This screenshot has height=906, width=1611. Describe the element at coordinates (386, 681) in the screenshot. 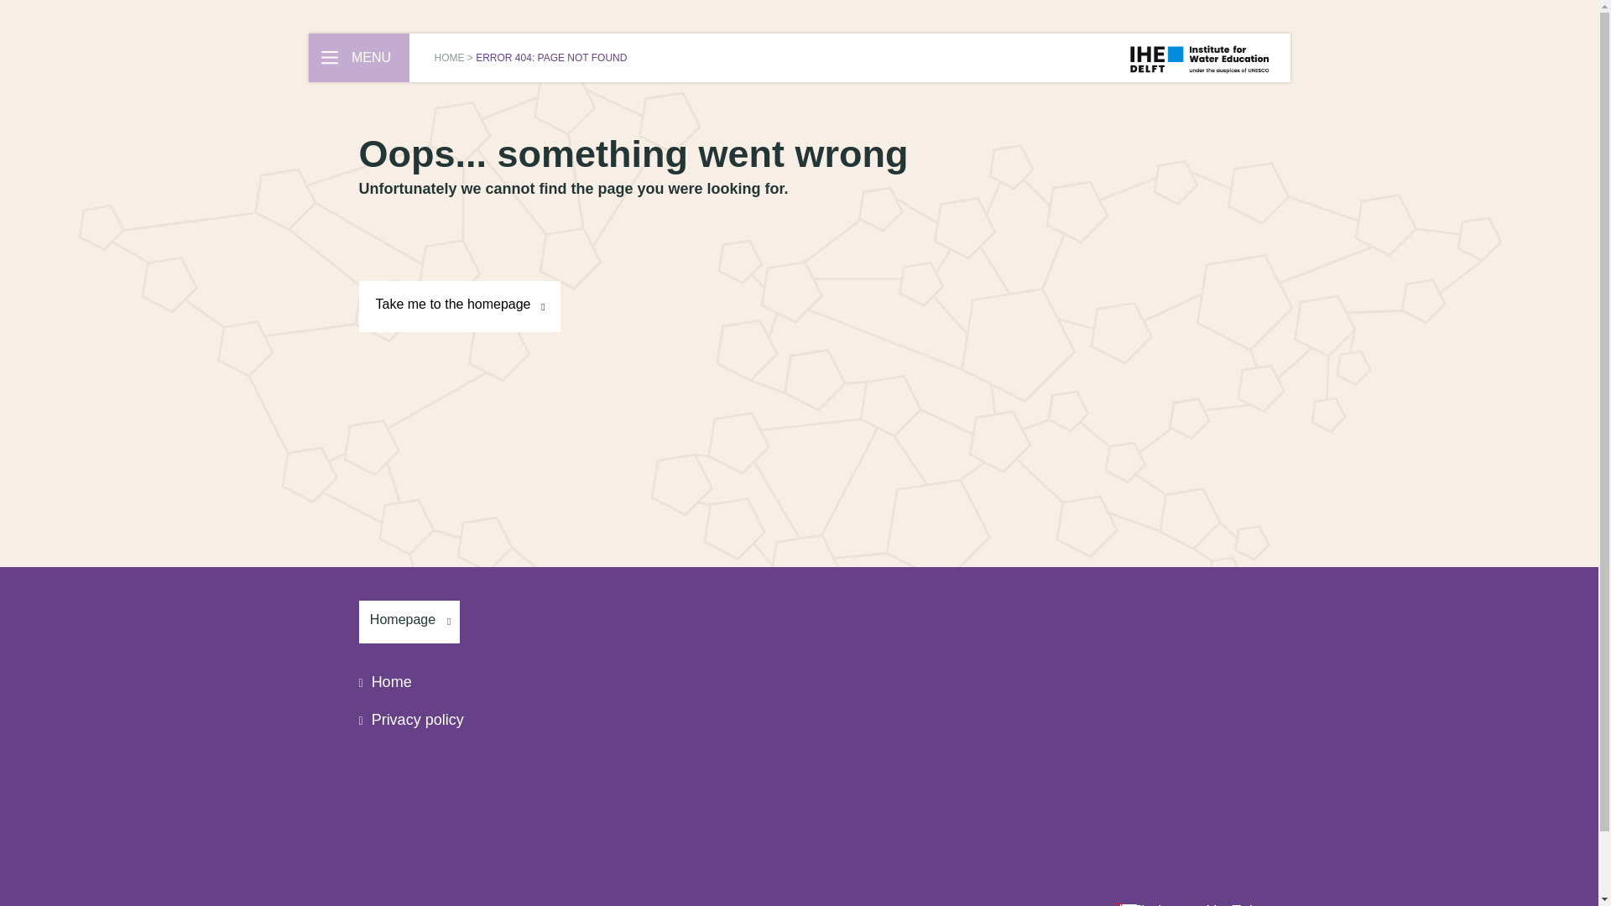

I see `Home` at that location.